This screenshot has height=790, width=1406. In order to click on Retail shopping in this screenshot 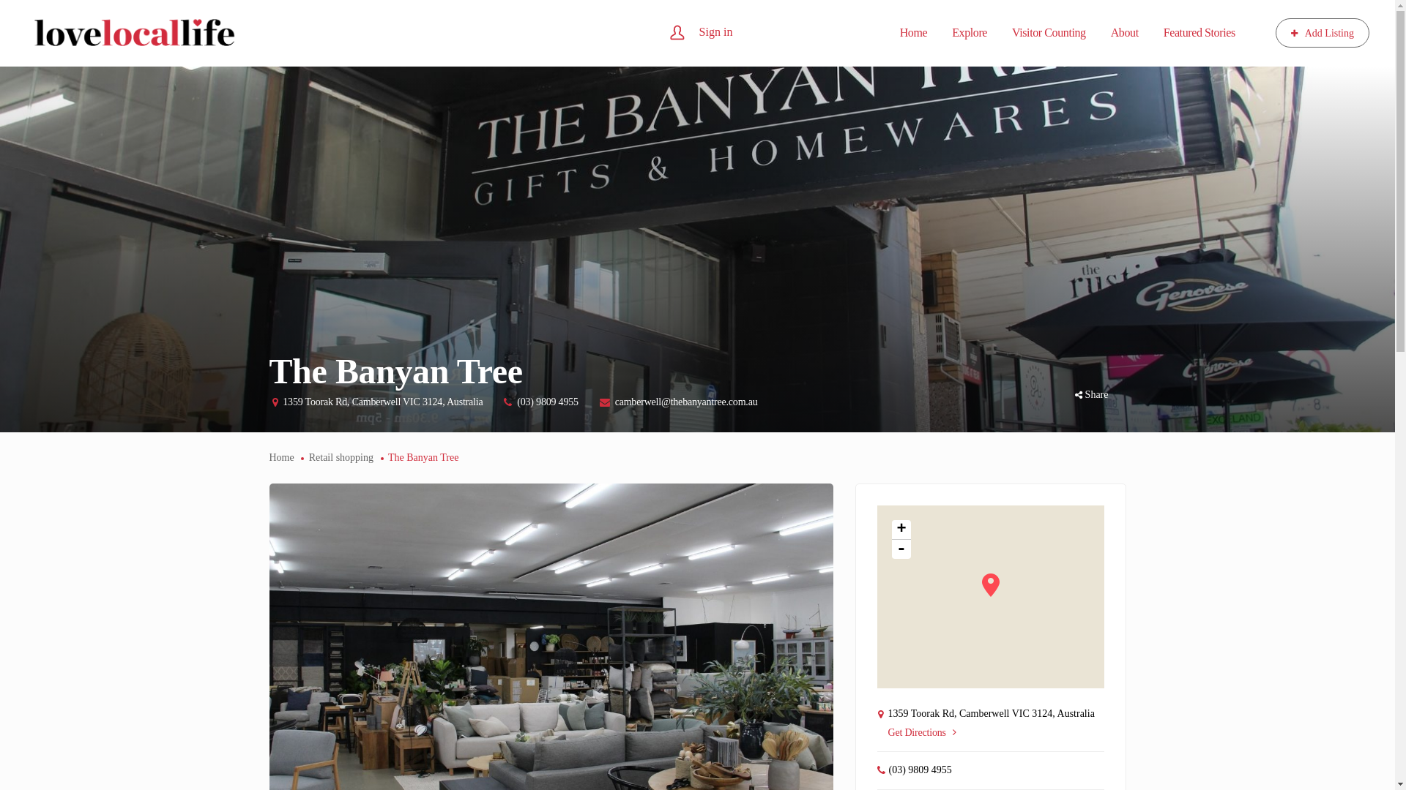, I will do `click(341, 458)`.